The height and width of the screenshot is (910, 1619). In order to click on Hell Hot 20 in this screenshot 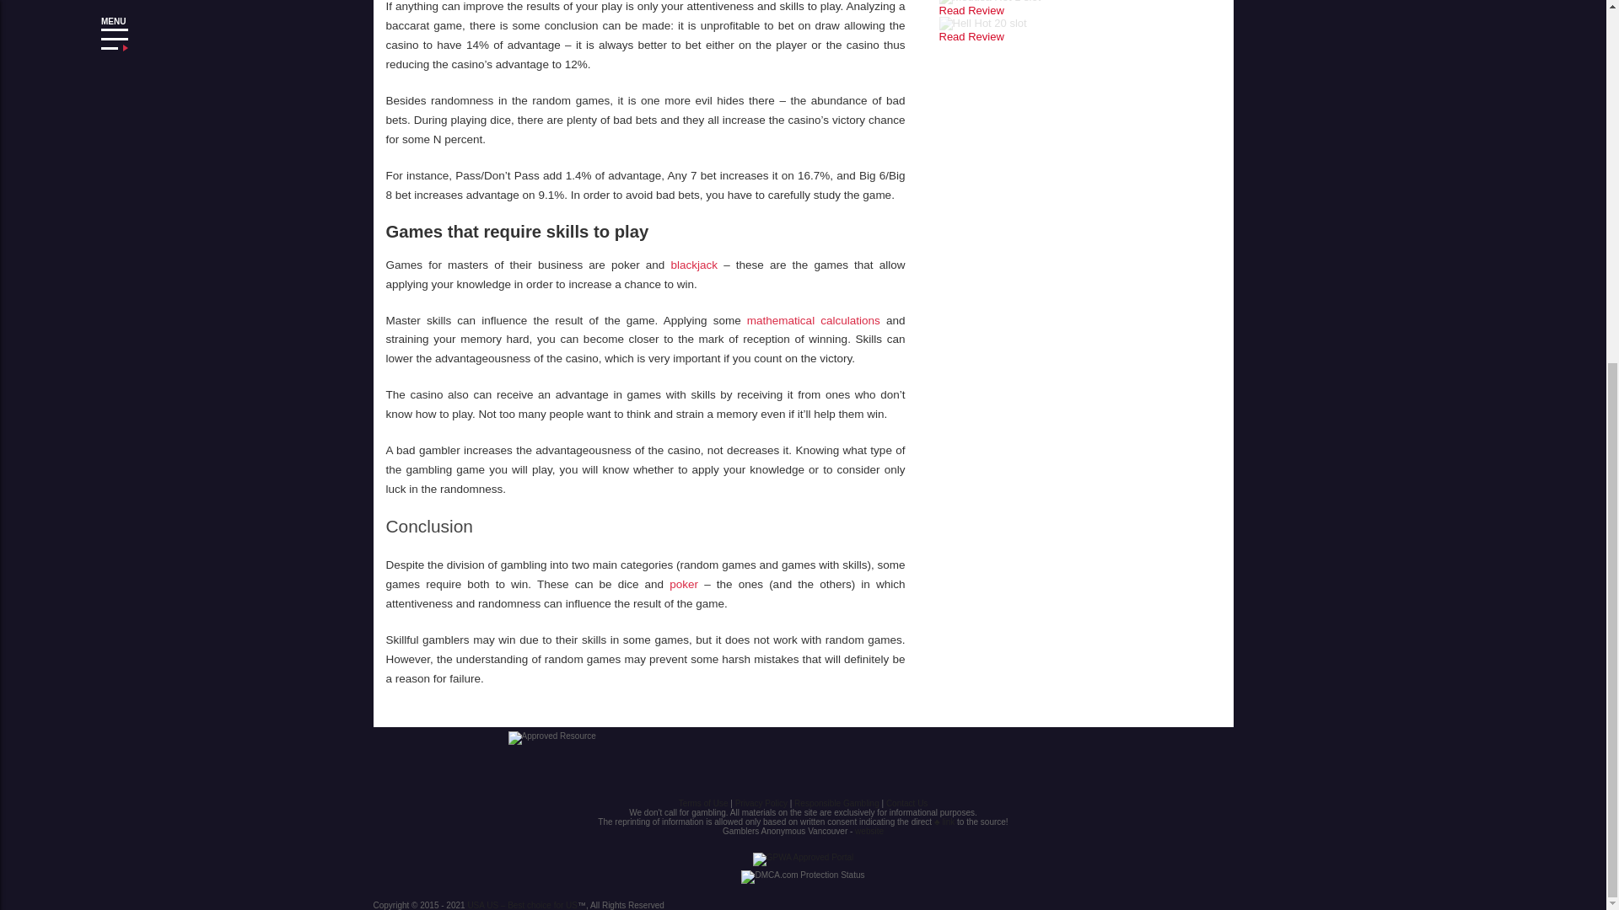, I will do `click(971, 35)`.